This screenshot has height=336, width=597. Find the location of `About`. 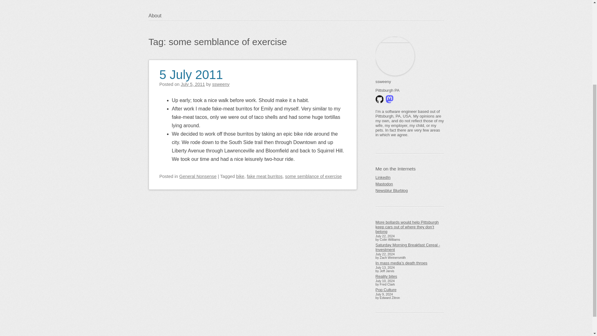

About is located at coordinates (159, 16).